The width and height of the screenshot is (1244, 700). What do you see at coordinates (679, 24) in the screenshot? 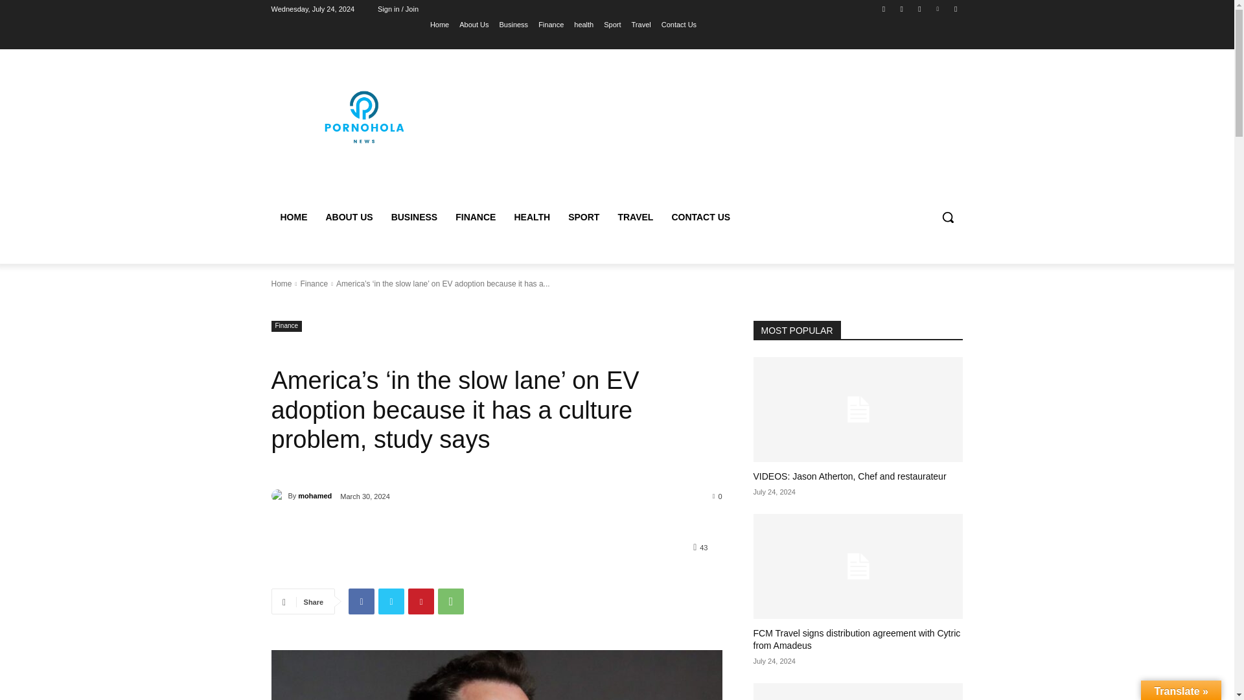
I see `Contact Us` at bounding box center [679, 24].